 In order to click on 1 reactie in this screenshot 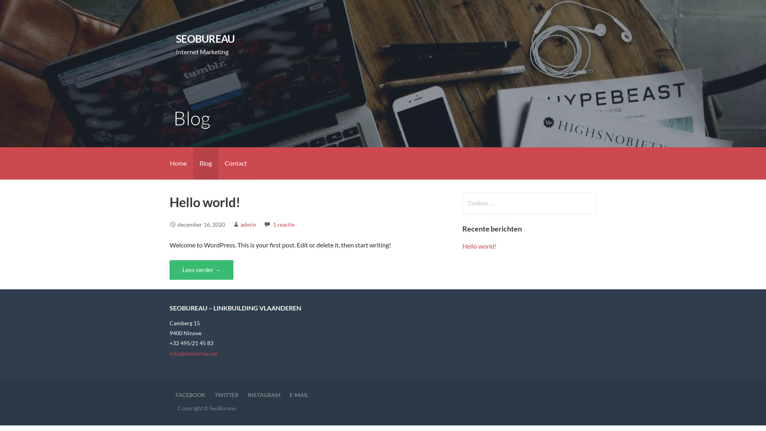, I will do `click(284, 224)`.